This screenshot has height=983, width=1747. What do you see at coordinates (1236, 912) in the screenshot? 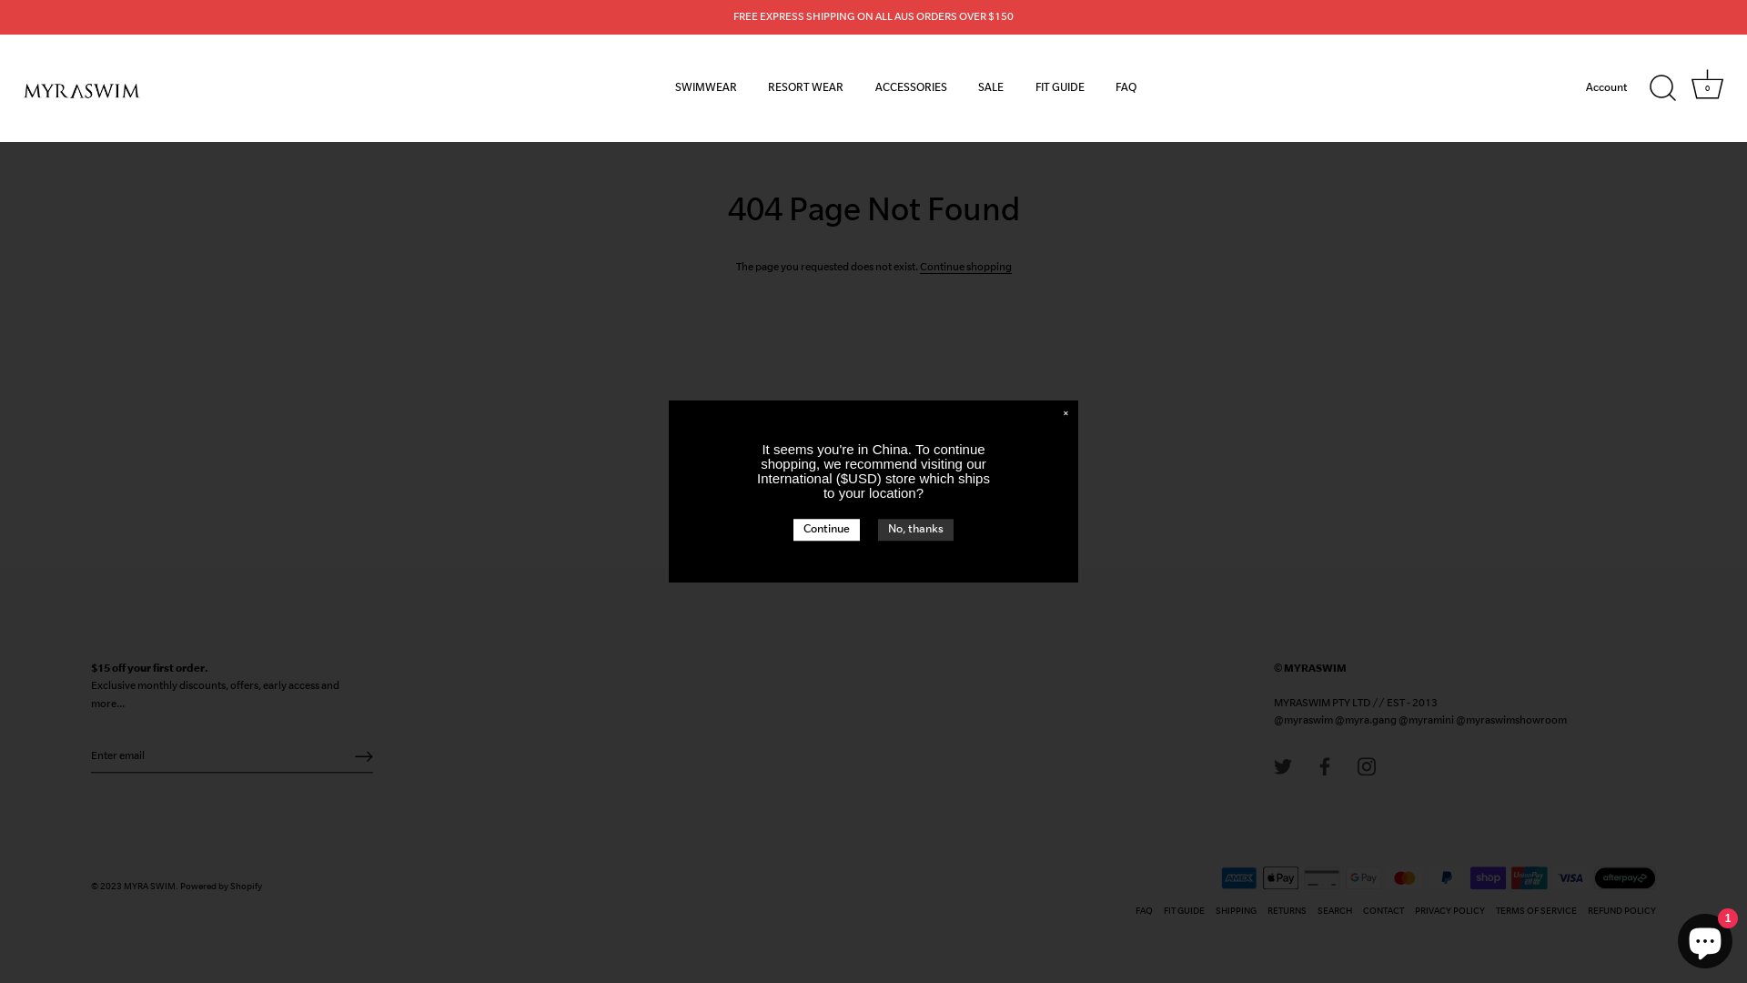
I see `SHIPPING` at bounding box center [1236, 912].